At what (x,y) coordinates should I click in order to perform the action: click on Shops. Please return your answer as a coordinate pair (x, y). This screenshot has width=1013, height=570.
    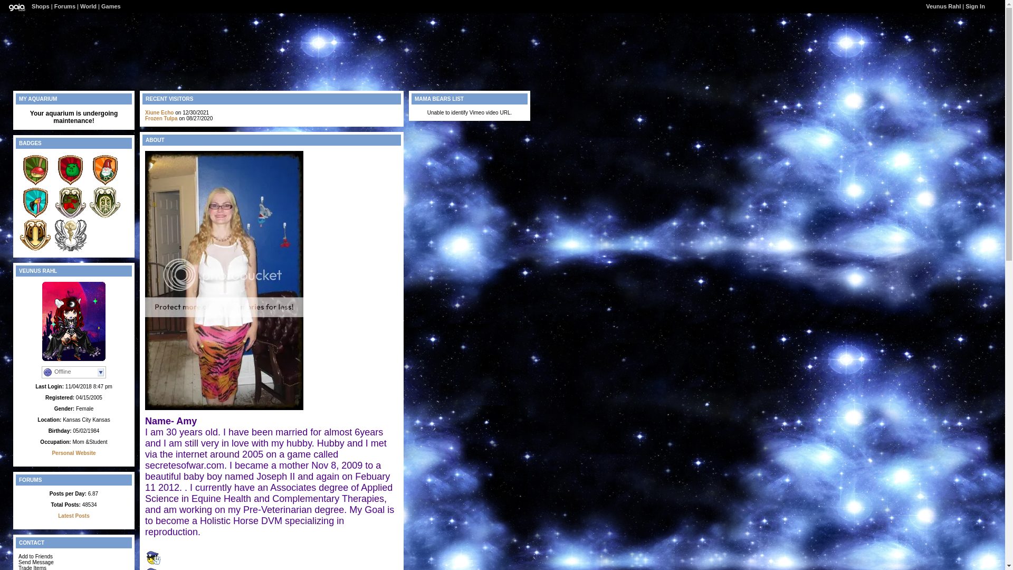
    Looking at the image, I should click on (40, 6).